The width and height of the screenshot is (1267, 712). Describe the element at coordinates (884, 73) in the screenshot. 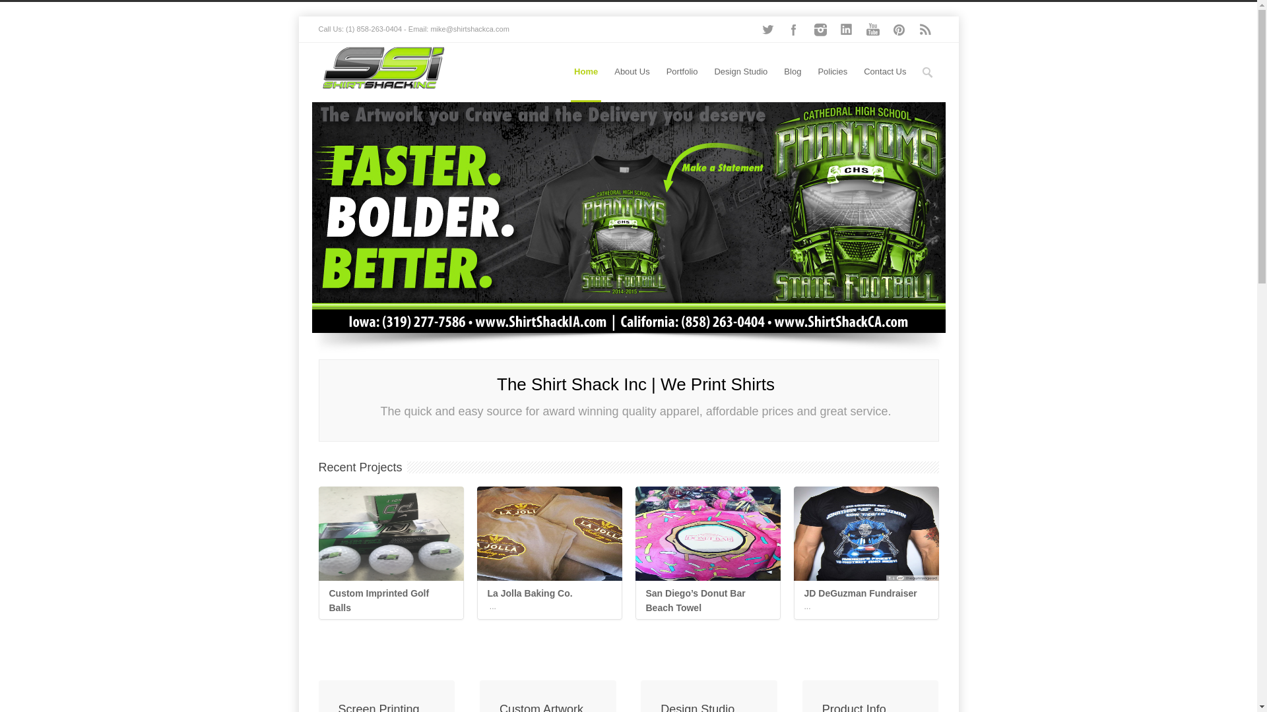

I see `Contact Us` at that location.